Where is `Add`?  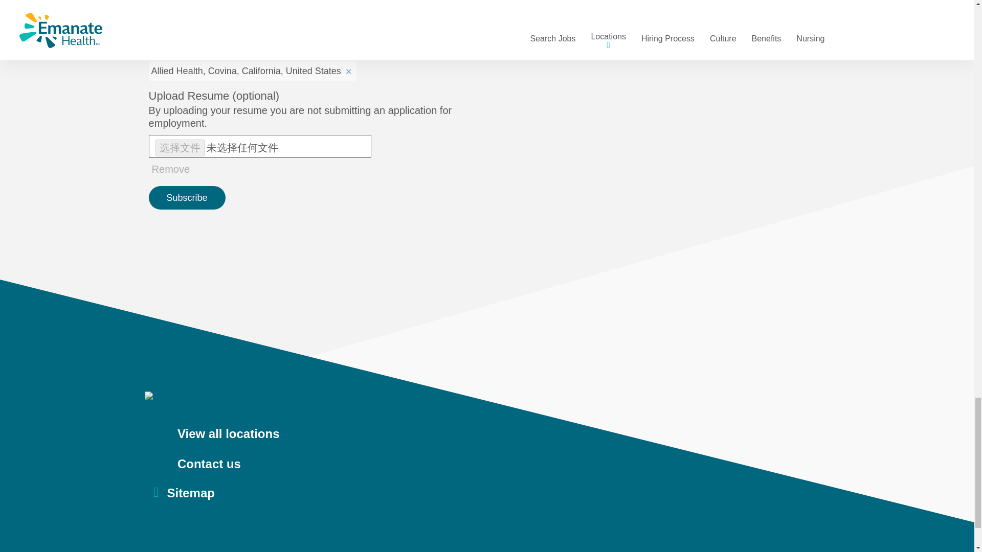
Add is located at coordinates (480, 41).